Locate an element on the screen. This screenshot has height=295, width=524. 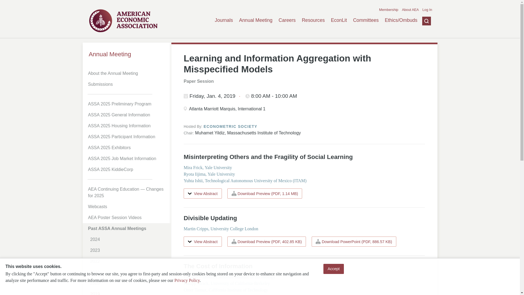
Accept is located at coordinates (334, 269).